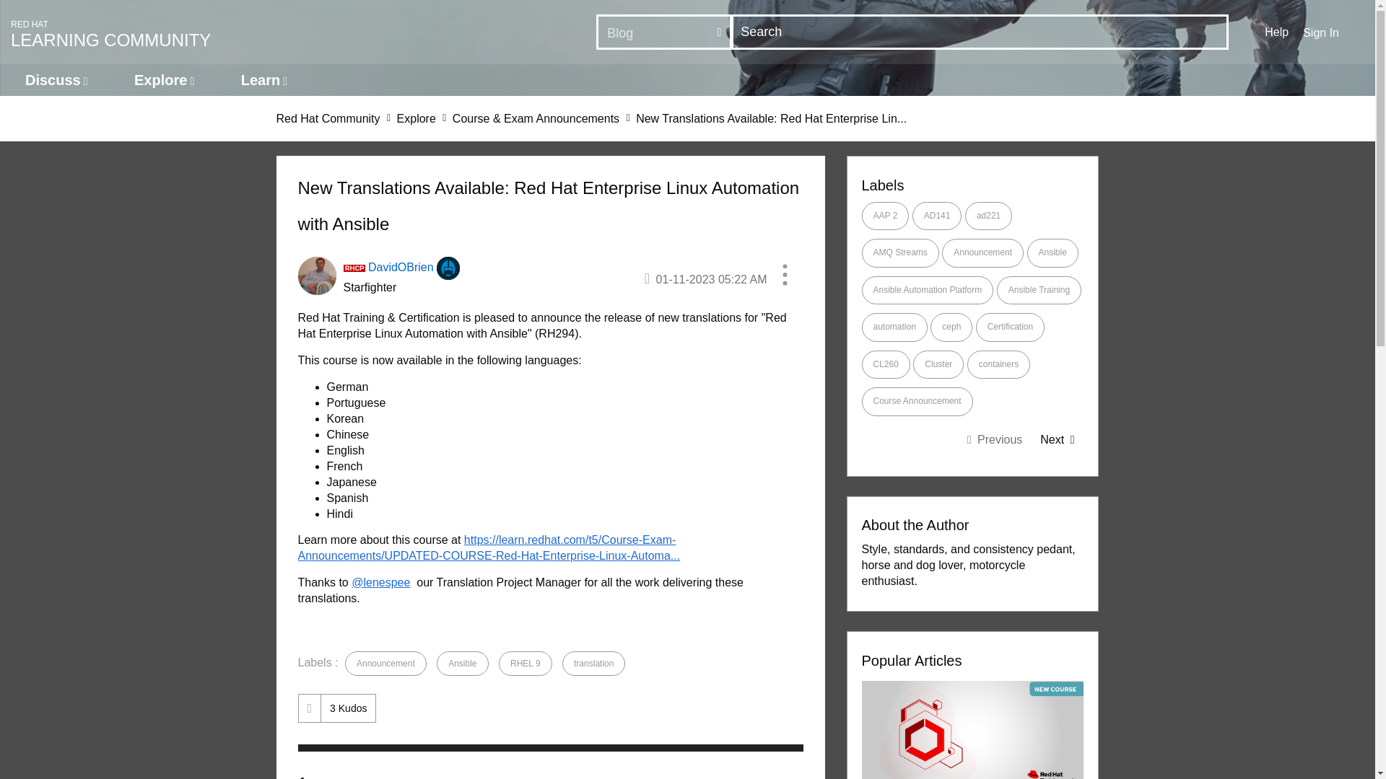  I want to click on Show option menu, so click(784, 277).